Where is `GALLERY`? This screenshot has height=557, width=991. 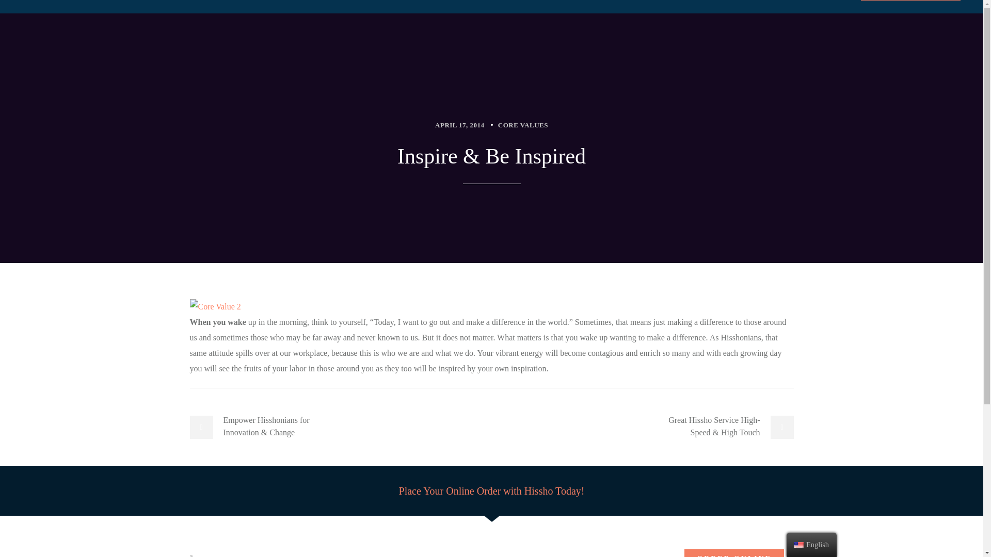 GALLERY is located at coordinates (253, 1).